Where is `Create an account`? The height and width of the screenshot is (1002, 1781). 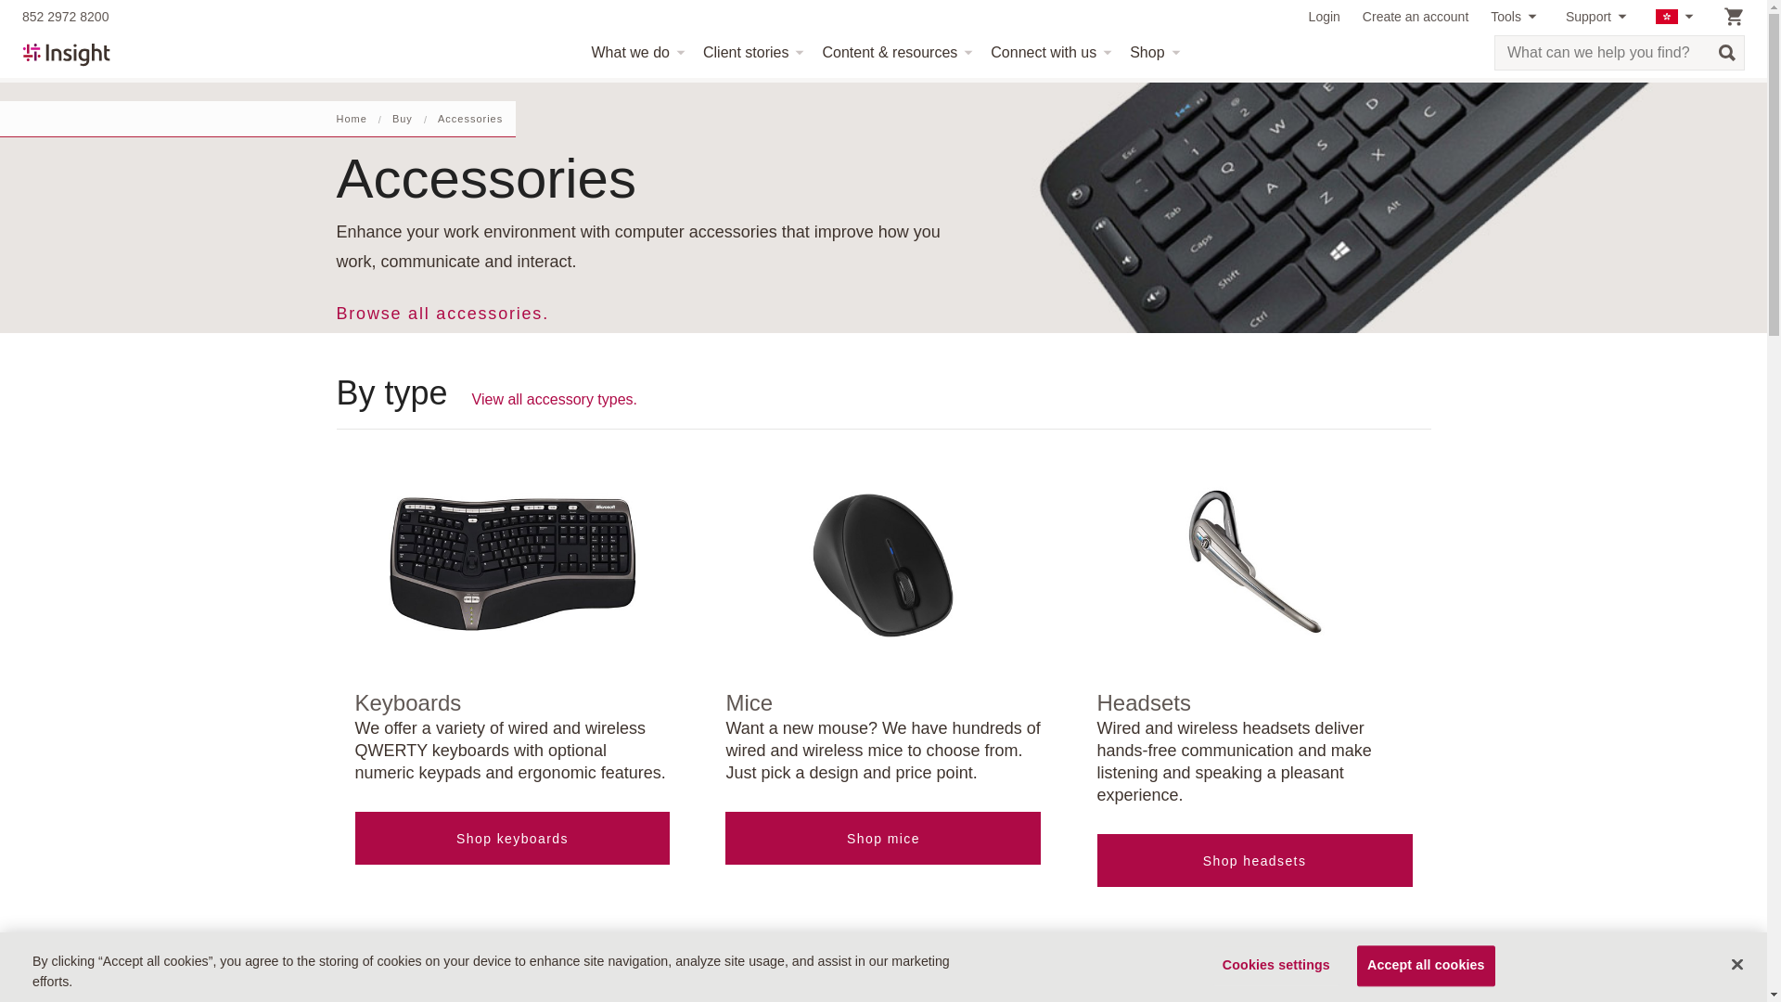
Create an account is located at coordinates (1415, 17).